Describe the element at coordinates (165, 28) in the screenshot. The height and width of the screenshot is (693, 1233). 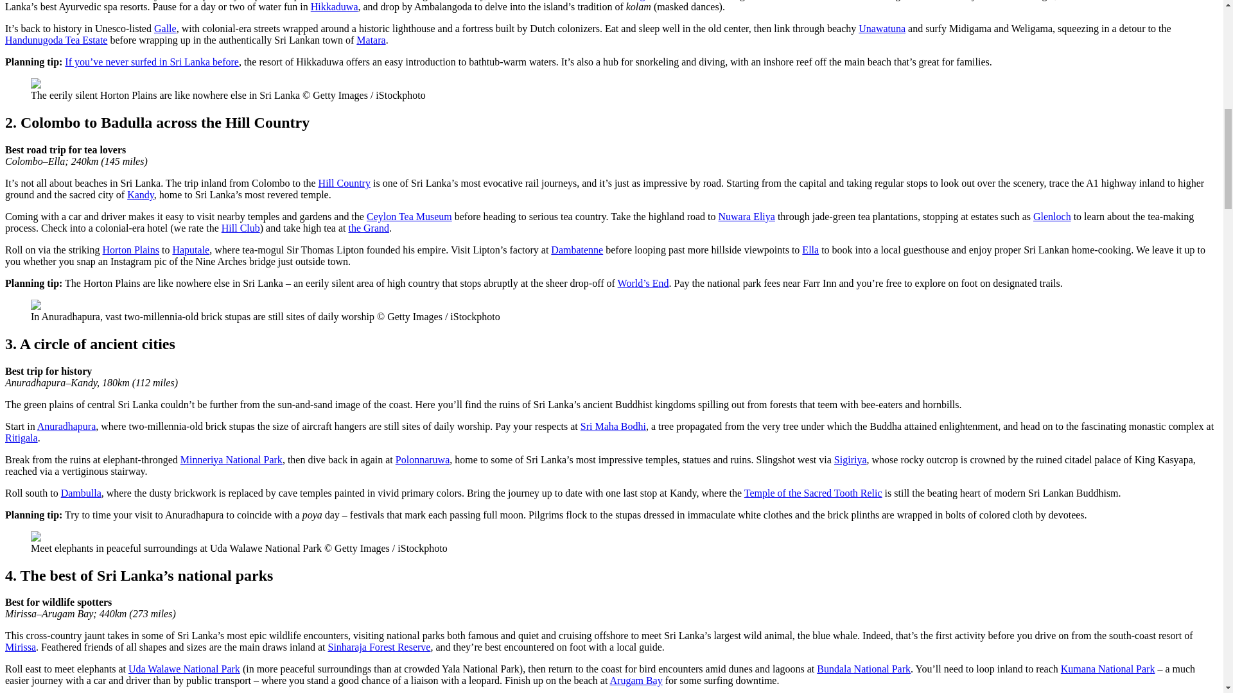
I see `Galle` at that location.